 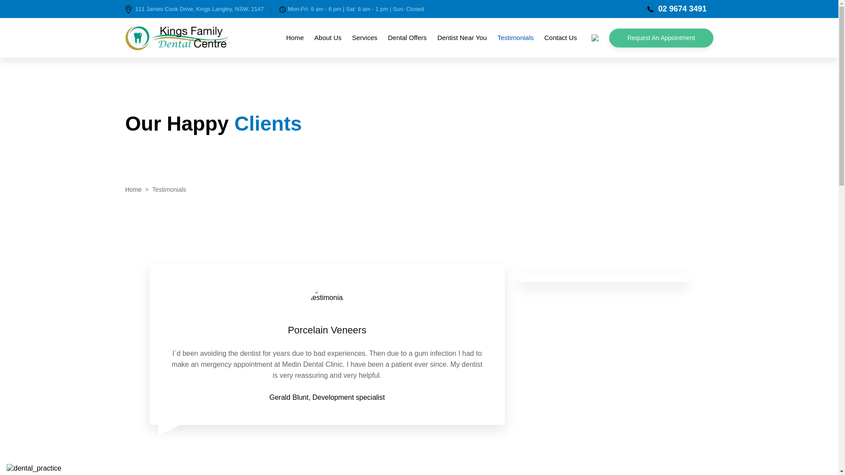 I want to click on Services, so click(x=365, y=38).